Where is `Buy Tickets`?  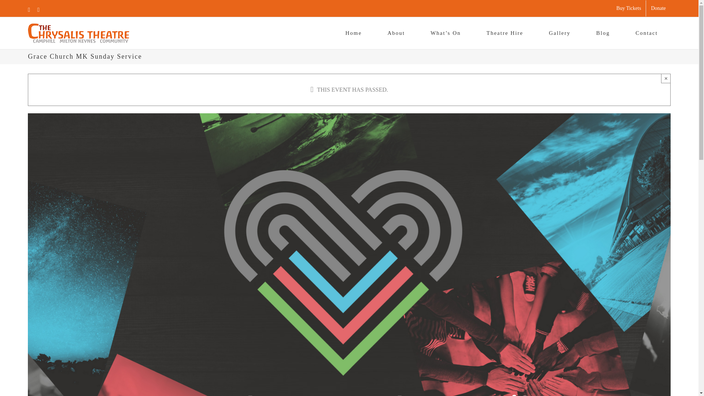 Buy Tickets is located at coordinates (628, 8).